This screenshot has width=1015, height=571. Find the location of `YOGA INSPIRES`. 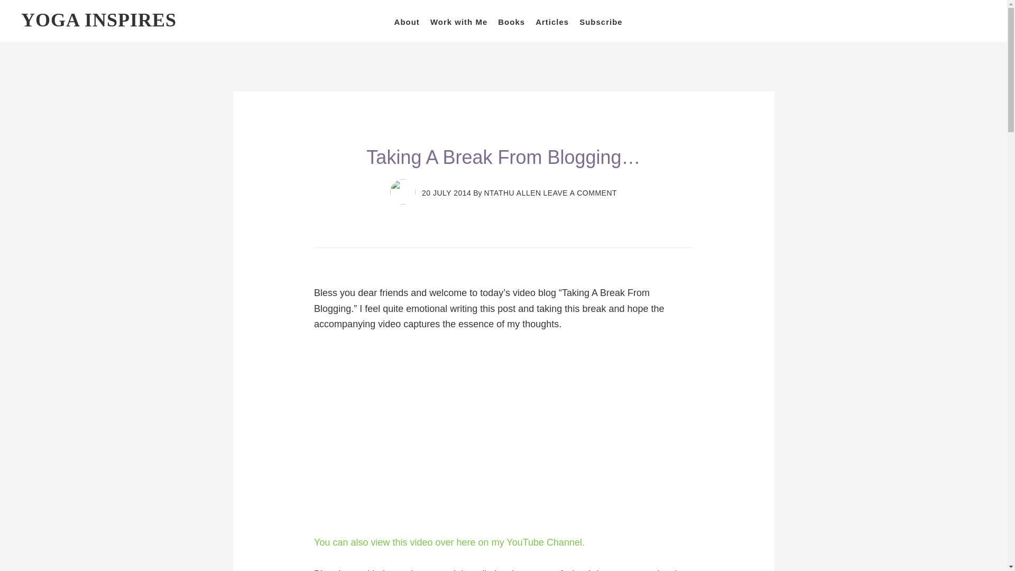

YOGA INSPIRES is located at coordinates (99, 20).